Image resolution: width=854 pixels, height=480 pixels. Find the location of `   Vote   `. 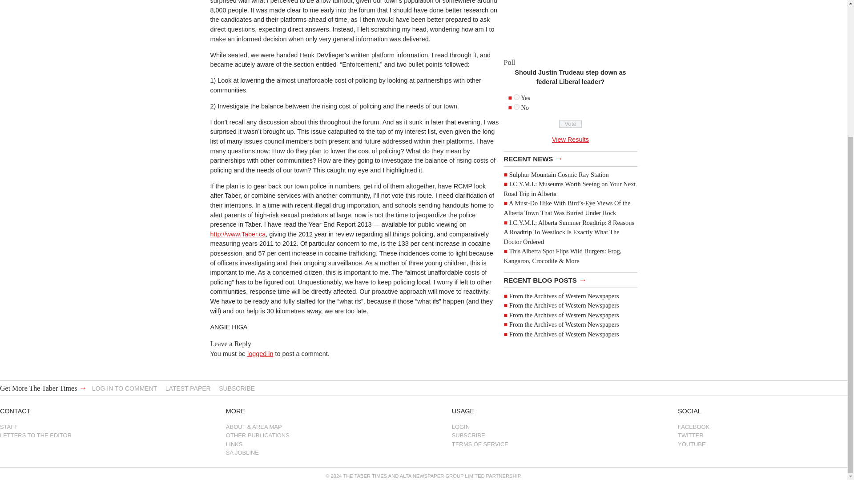

   Vote    is located at coordinates (570, 124).